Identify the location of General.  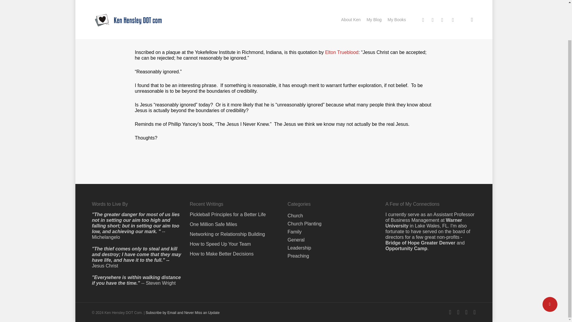
(296, 198).